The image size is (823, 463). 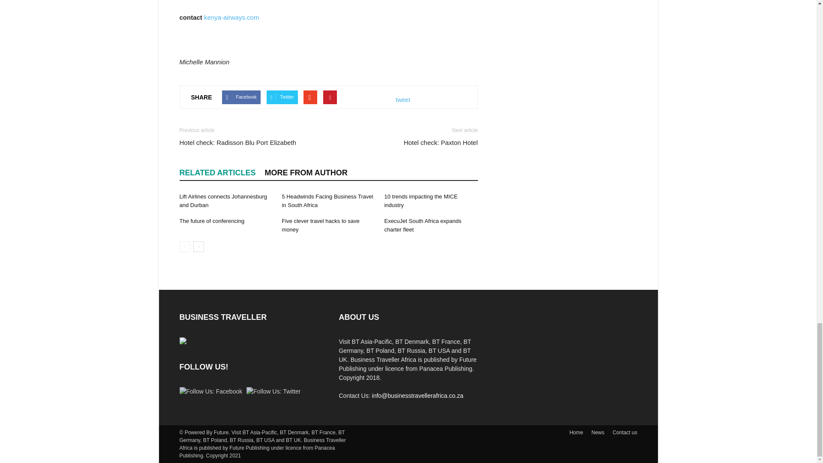 What do you see at coordinates (223, 201) in the screenshot?
I see `Lift Airlines connects Johannesburg and Durban` at bounding box center [223, 201].